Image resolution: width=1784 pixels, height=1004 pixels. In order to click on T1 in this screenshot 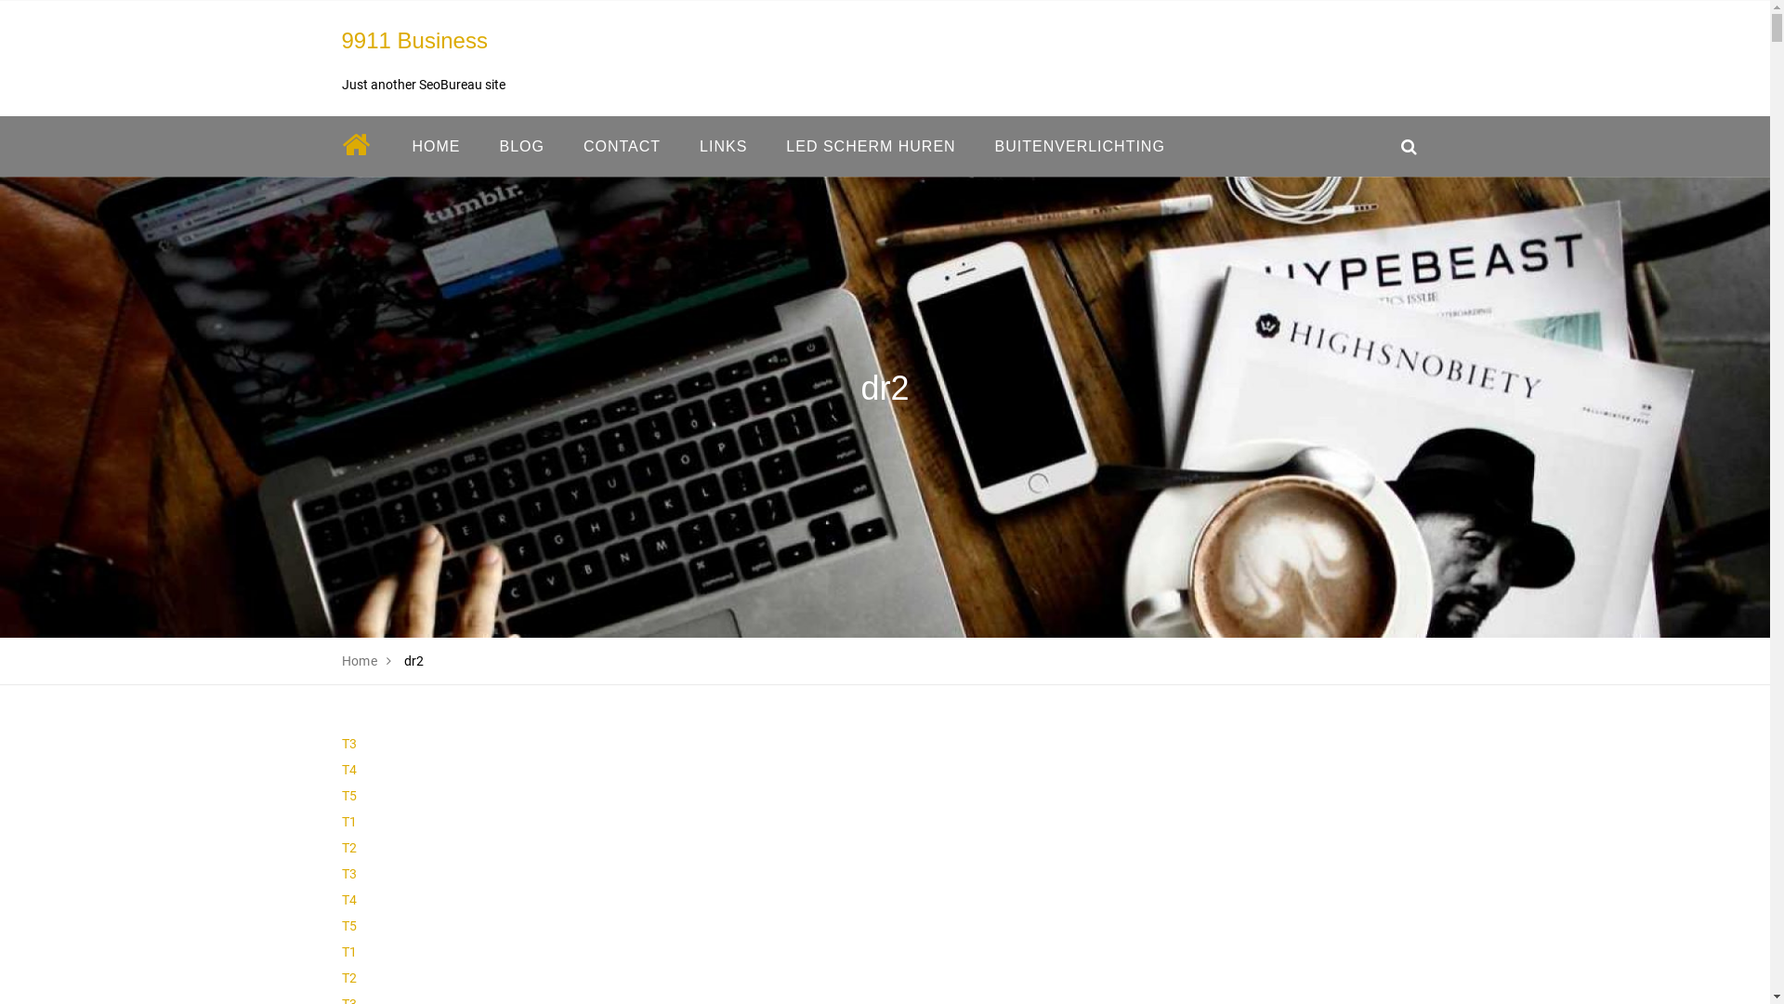, I will do `click(349, 822)`.